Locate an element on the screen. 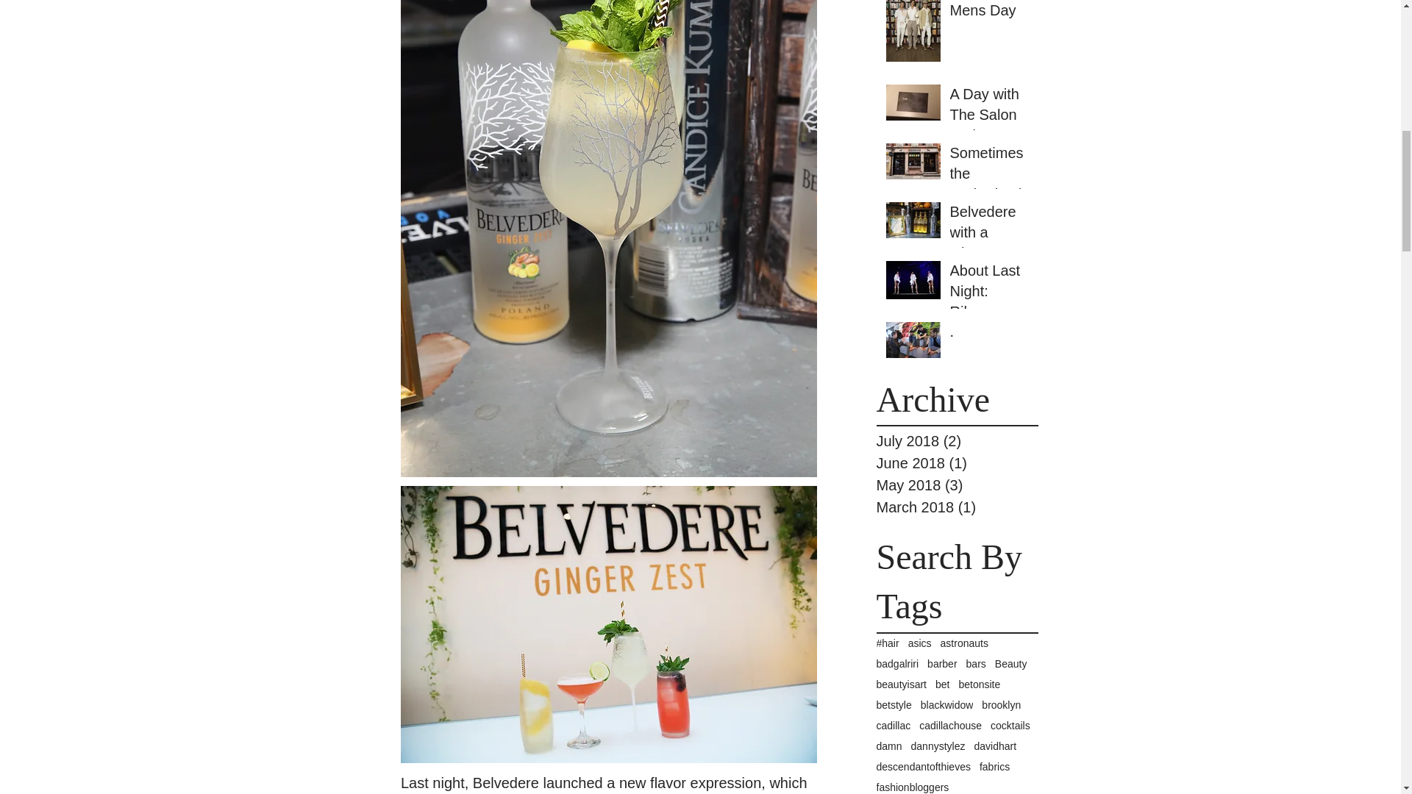 The image size is (1412, 794). . is located at coordinates (990, 335).